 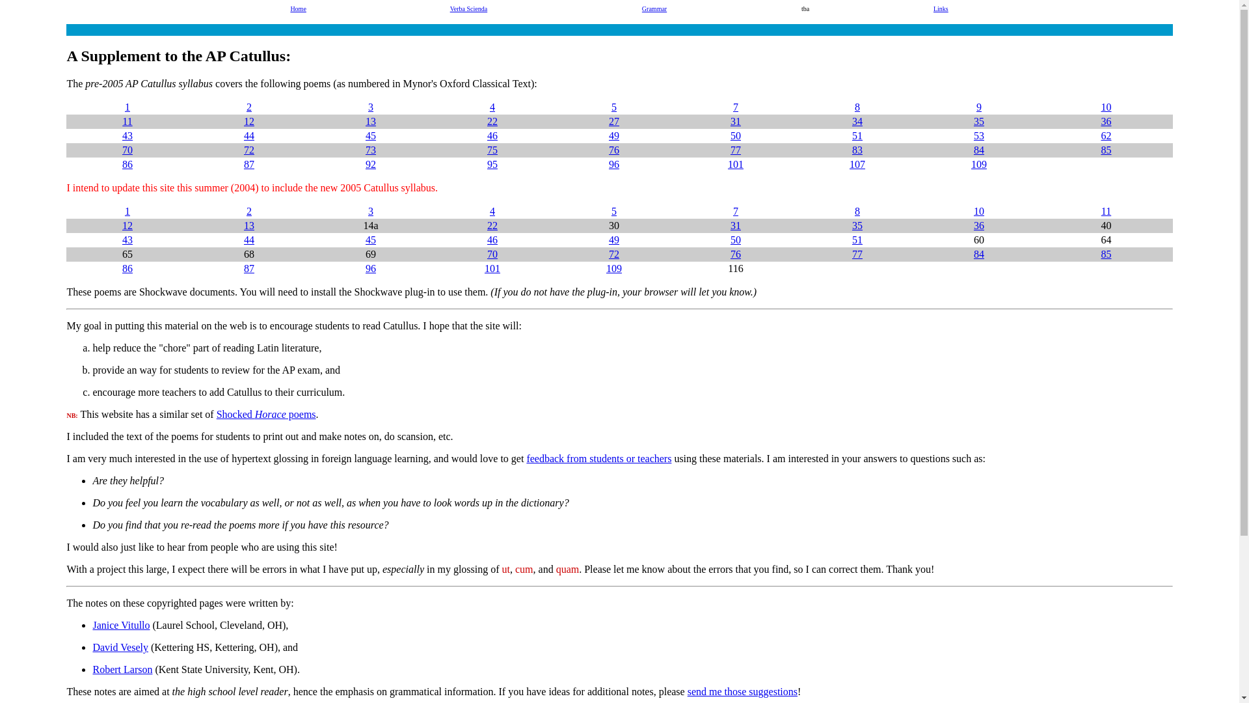 I want to click on 83, so click(x=857, y=150).